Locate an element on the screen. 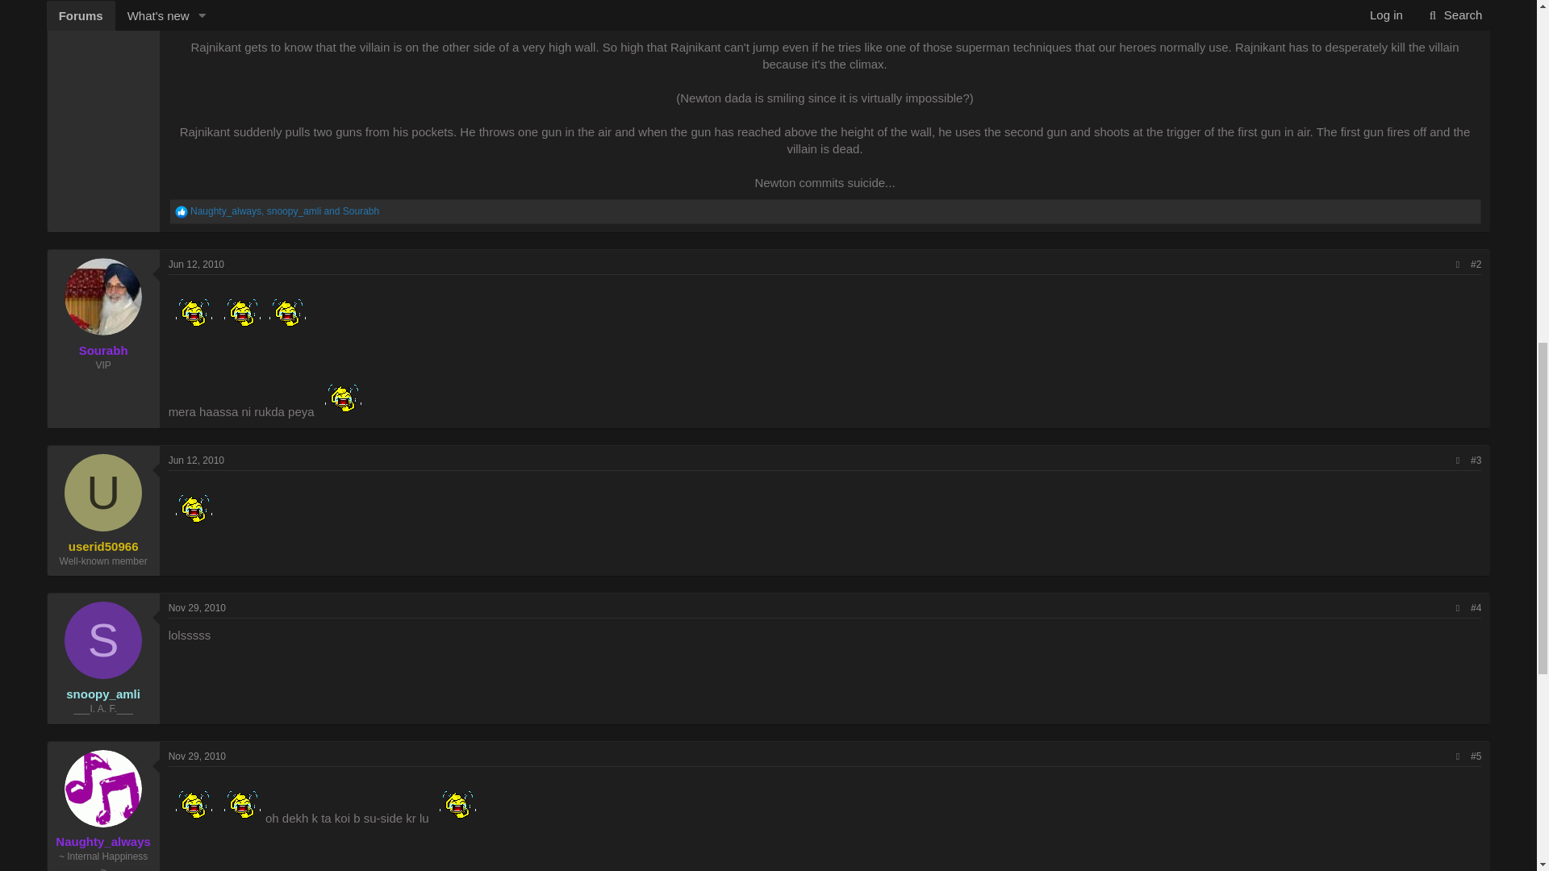 This screenshot has height=871, width=1549. Jun 12, 2010 is located at coordinates (197, 264).